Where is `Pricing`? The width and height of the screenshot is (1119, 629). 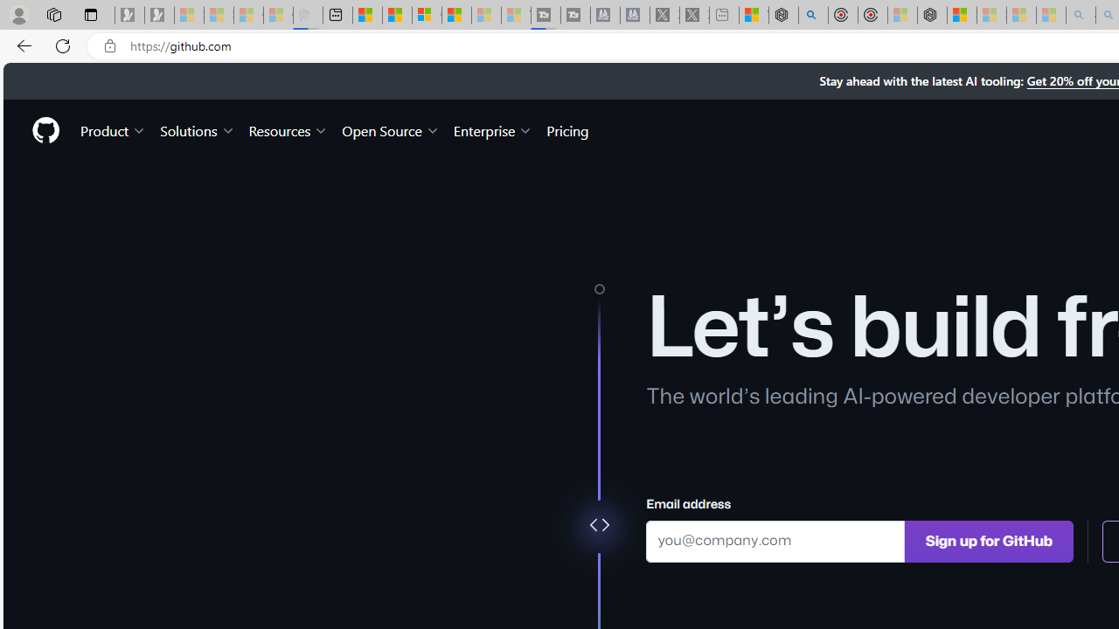
Pricing is located at coordinates (567, 129).